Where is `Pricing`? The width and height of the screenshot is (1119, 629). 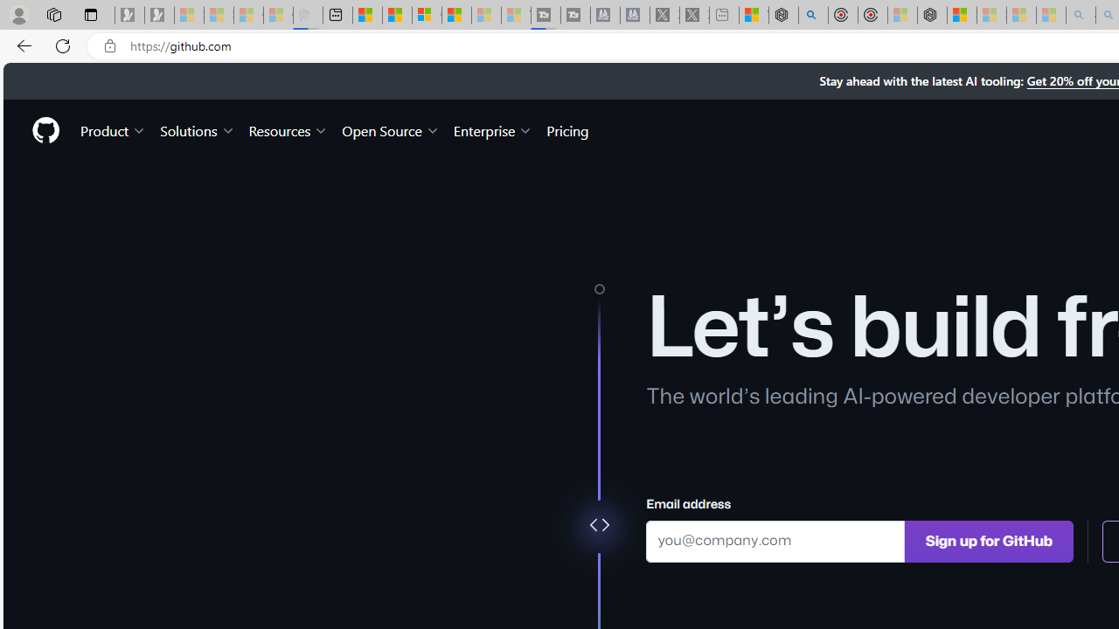
Pricing is located at coordinates (567, 129).